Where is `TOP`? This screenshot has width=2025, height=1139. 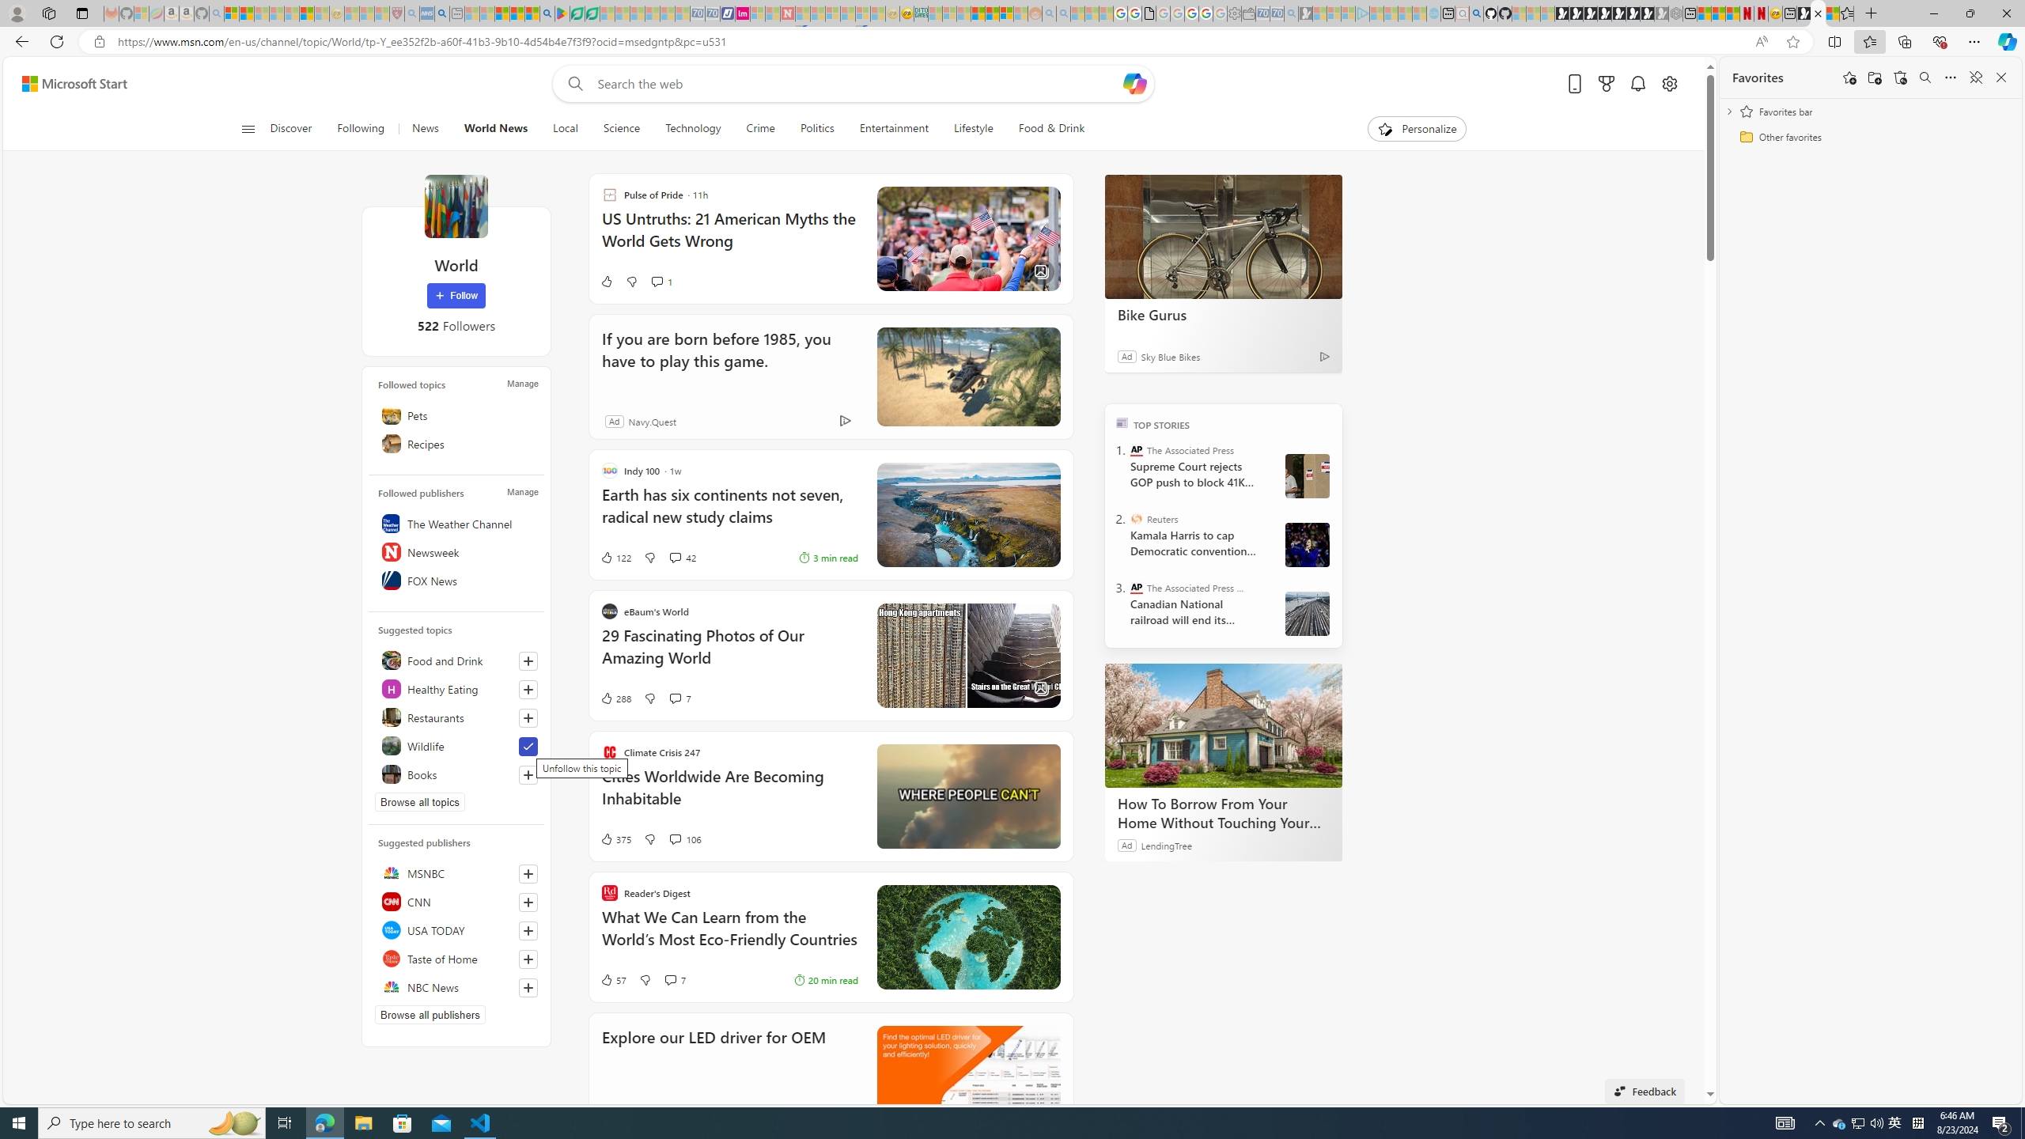 TOP is located at coordinates (1122, 422).